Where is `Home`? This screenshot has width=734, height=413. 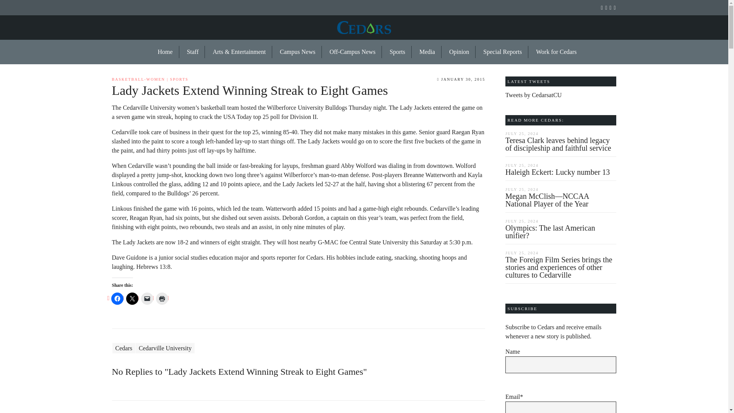 Home is located at coordinates (165, 52).